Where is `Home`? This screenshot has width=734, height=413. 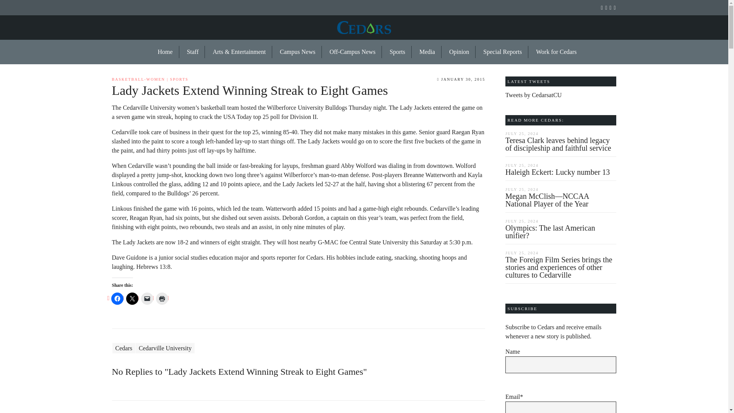 Home is located at coordinates (165, 52).